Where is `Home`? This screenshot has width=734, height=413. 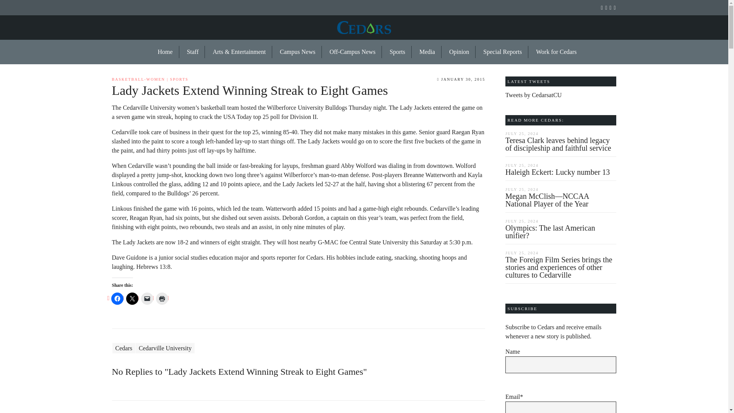 Home is located at coordinates (165, 52).